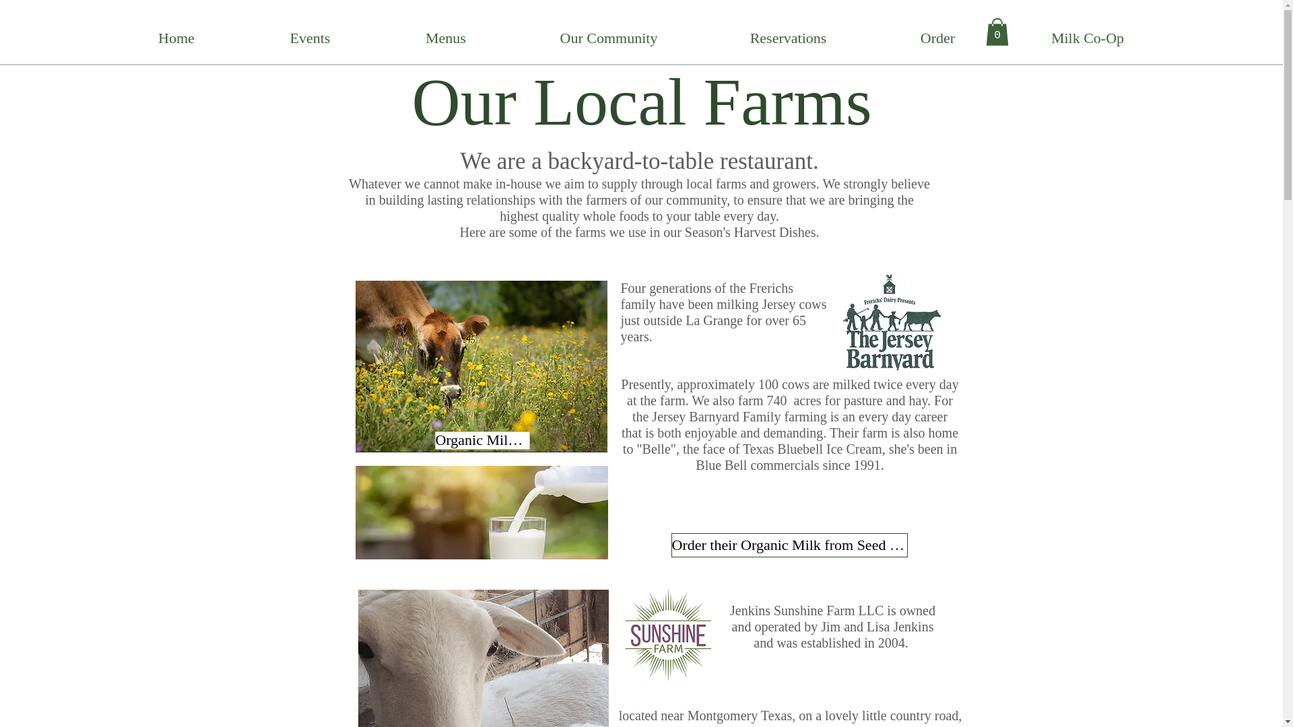  I want to click on Milk Co-Op, so click(1088, 38).